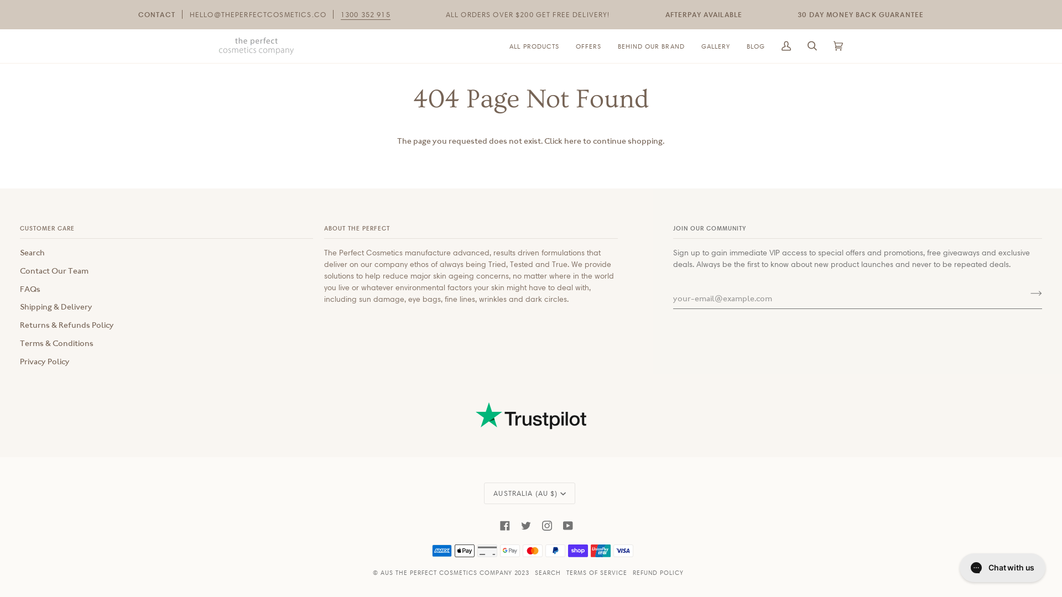  What do you see at coordinates (573, 141) in the screenshot?
I see `here` at bounding box center [573, 141].